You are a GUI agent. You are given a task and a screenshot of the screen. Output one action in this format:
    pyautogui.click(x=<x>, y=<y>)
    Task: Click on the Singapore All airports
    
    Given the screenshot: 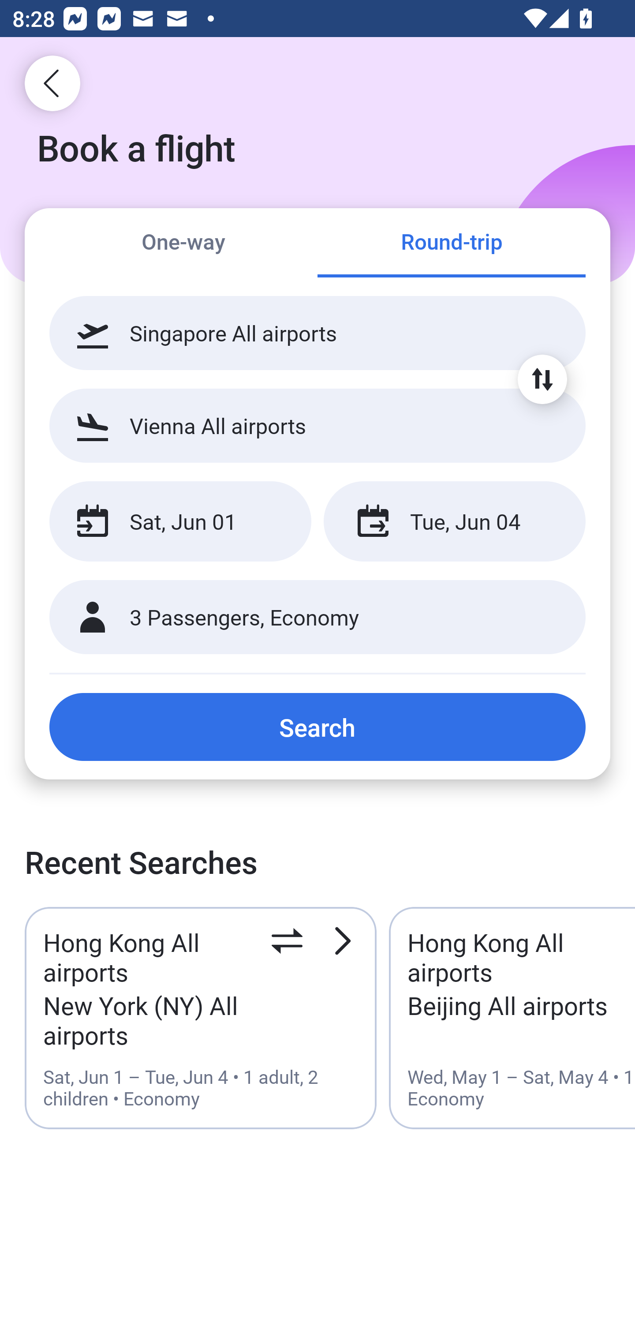 What is the action you would take?
    pyautogui.click(x=317, y=333)
    